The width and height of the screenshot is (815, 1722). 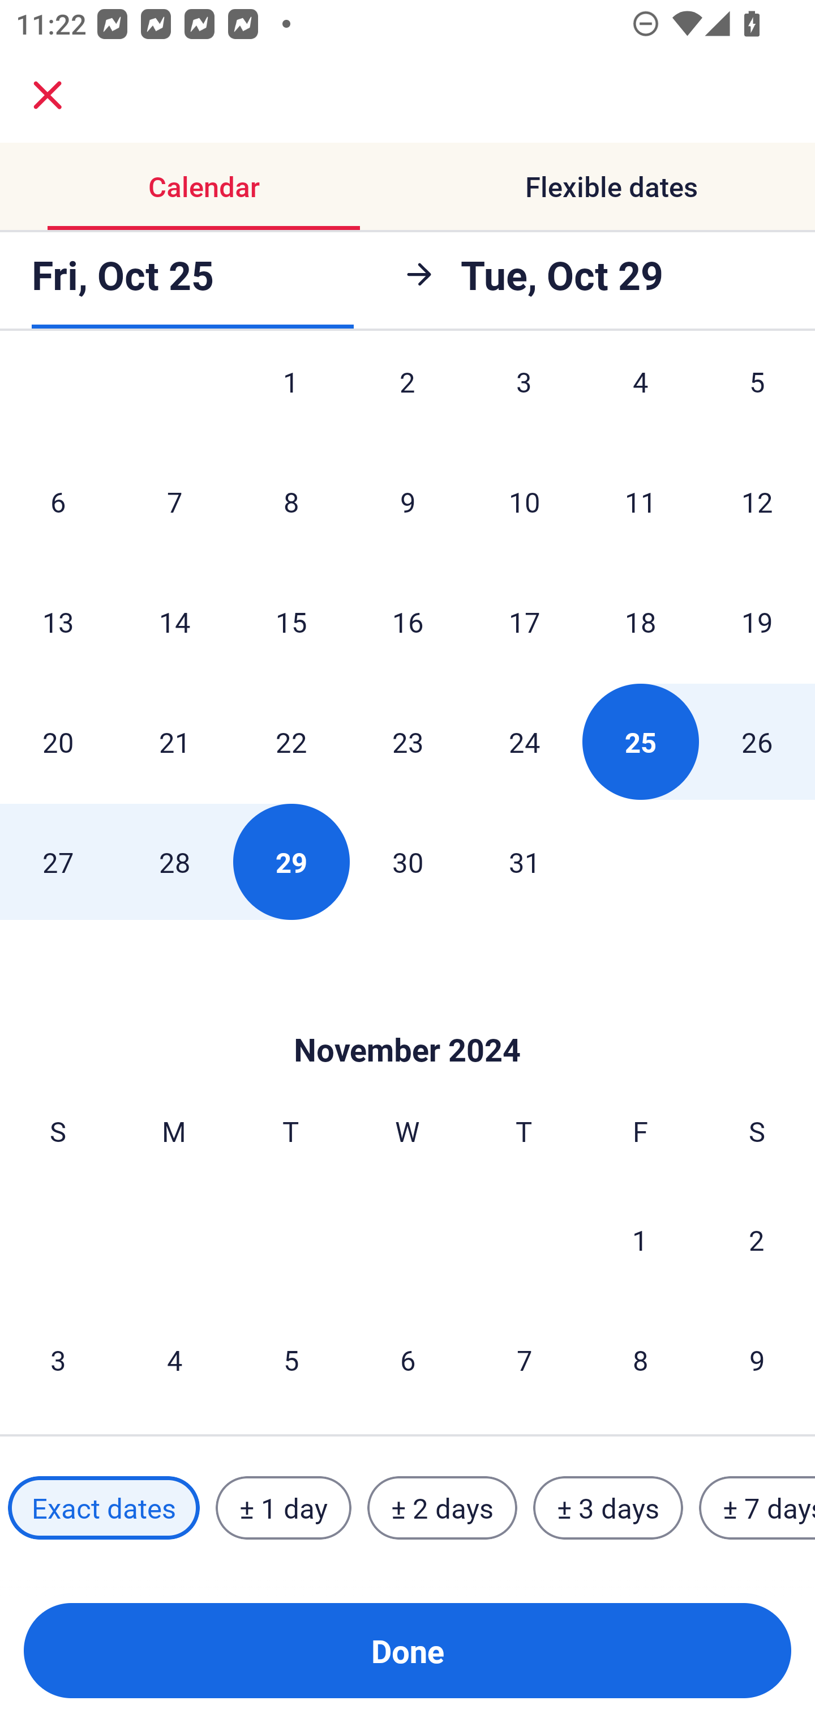 I want to click on 8 Tuesday, October 8, 2024, so click(x=291, y=502).